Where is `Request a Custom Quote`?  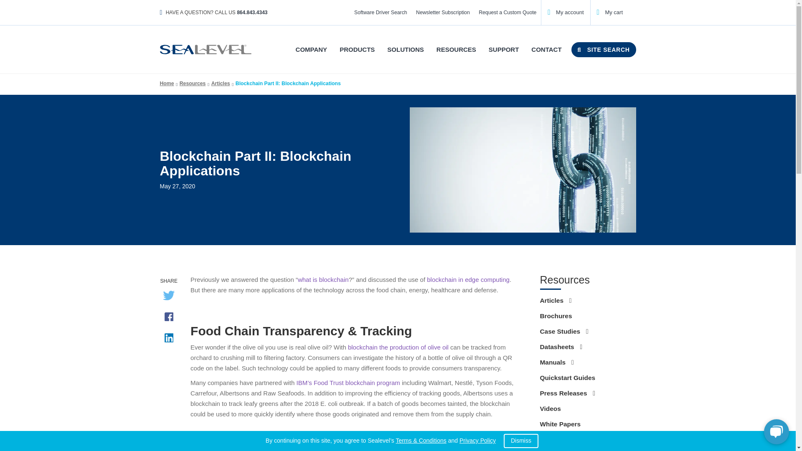 Request a Custom Quote is located at coordinates (507, 13).